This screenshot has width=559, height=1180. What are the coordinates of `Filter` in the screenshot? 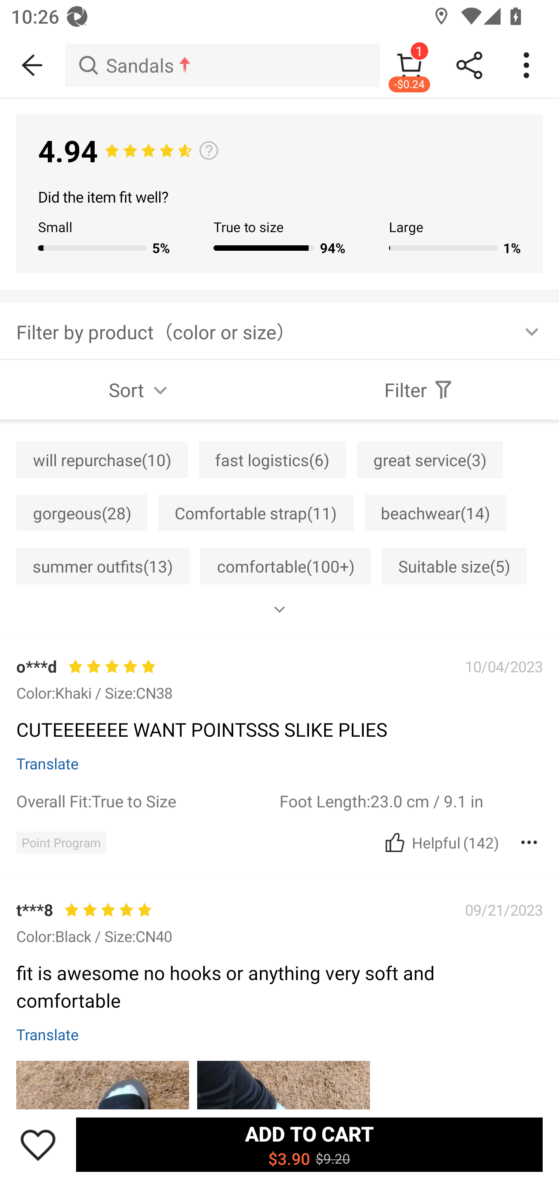 It's located at (419, 390).